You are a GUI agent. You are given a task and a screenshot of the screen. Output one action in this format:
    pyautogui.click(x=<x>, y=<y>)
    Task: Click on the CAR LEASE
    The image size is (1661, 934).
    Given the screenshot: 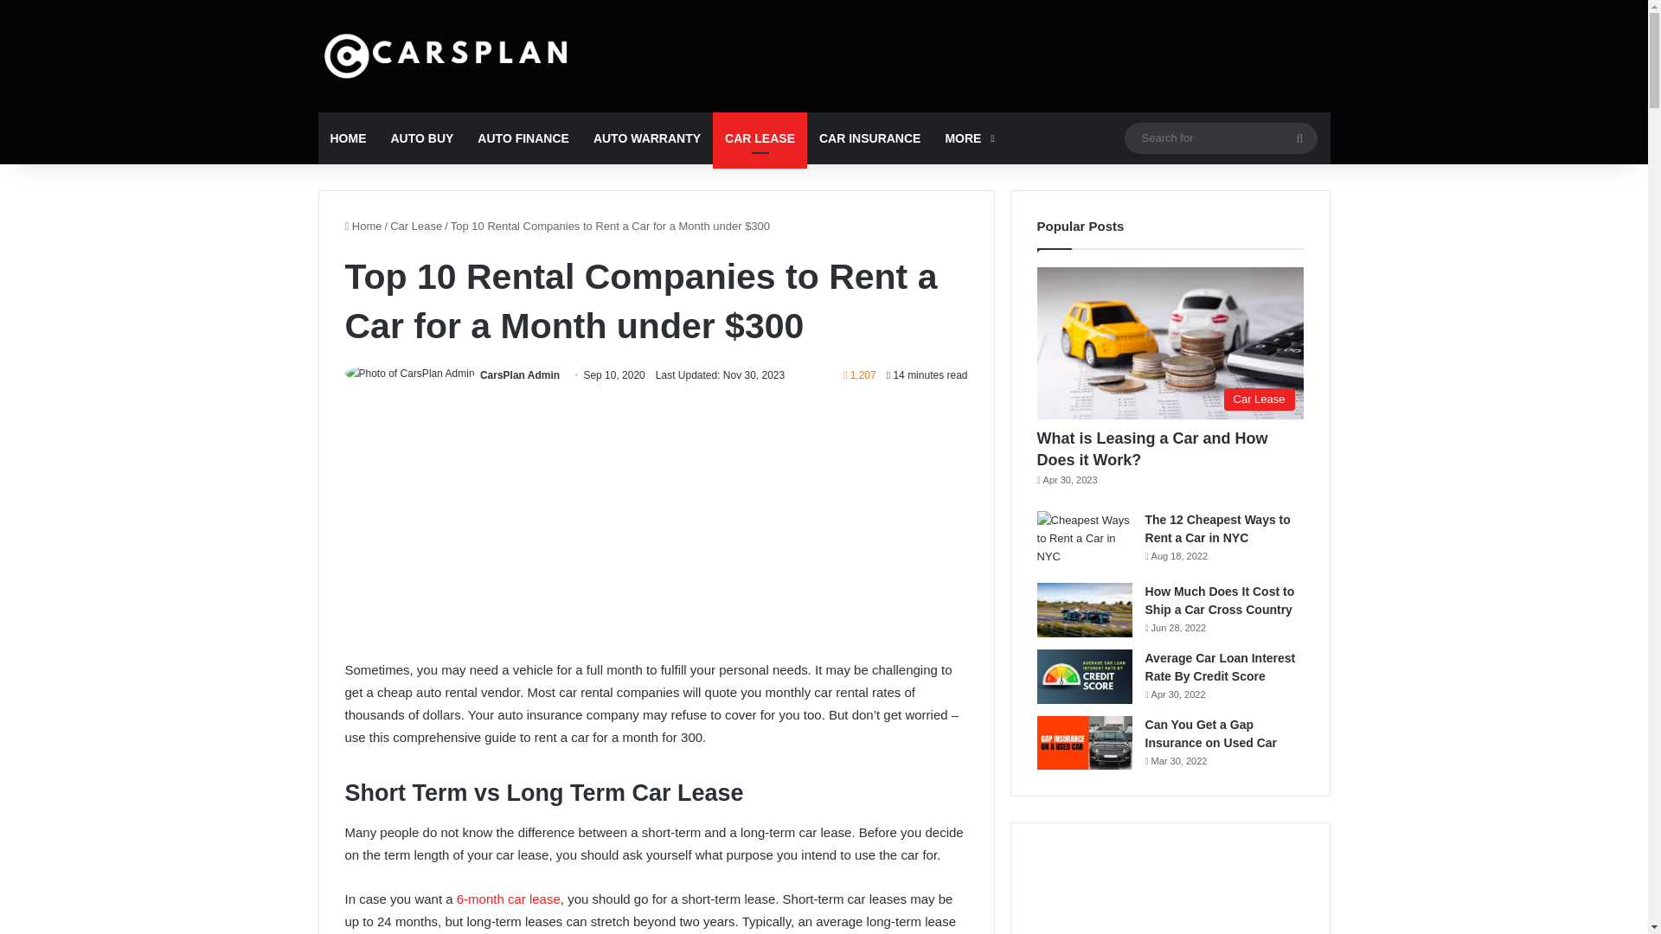 What is the action you would take?
    pyautogui.click(x=760, y=138)
    